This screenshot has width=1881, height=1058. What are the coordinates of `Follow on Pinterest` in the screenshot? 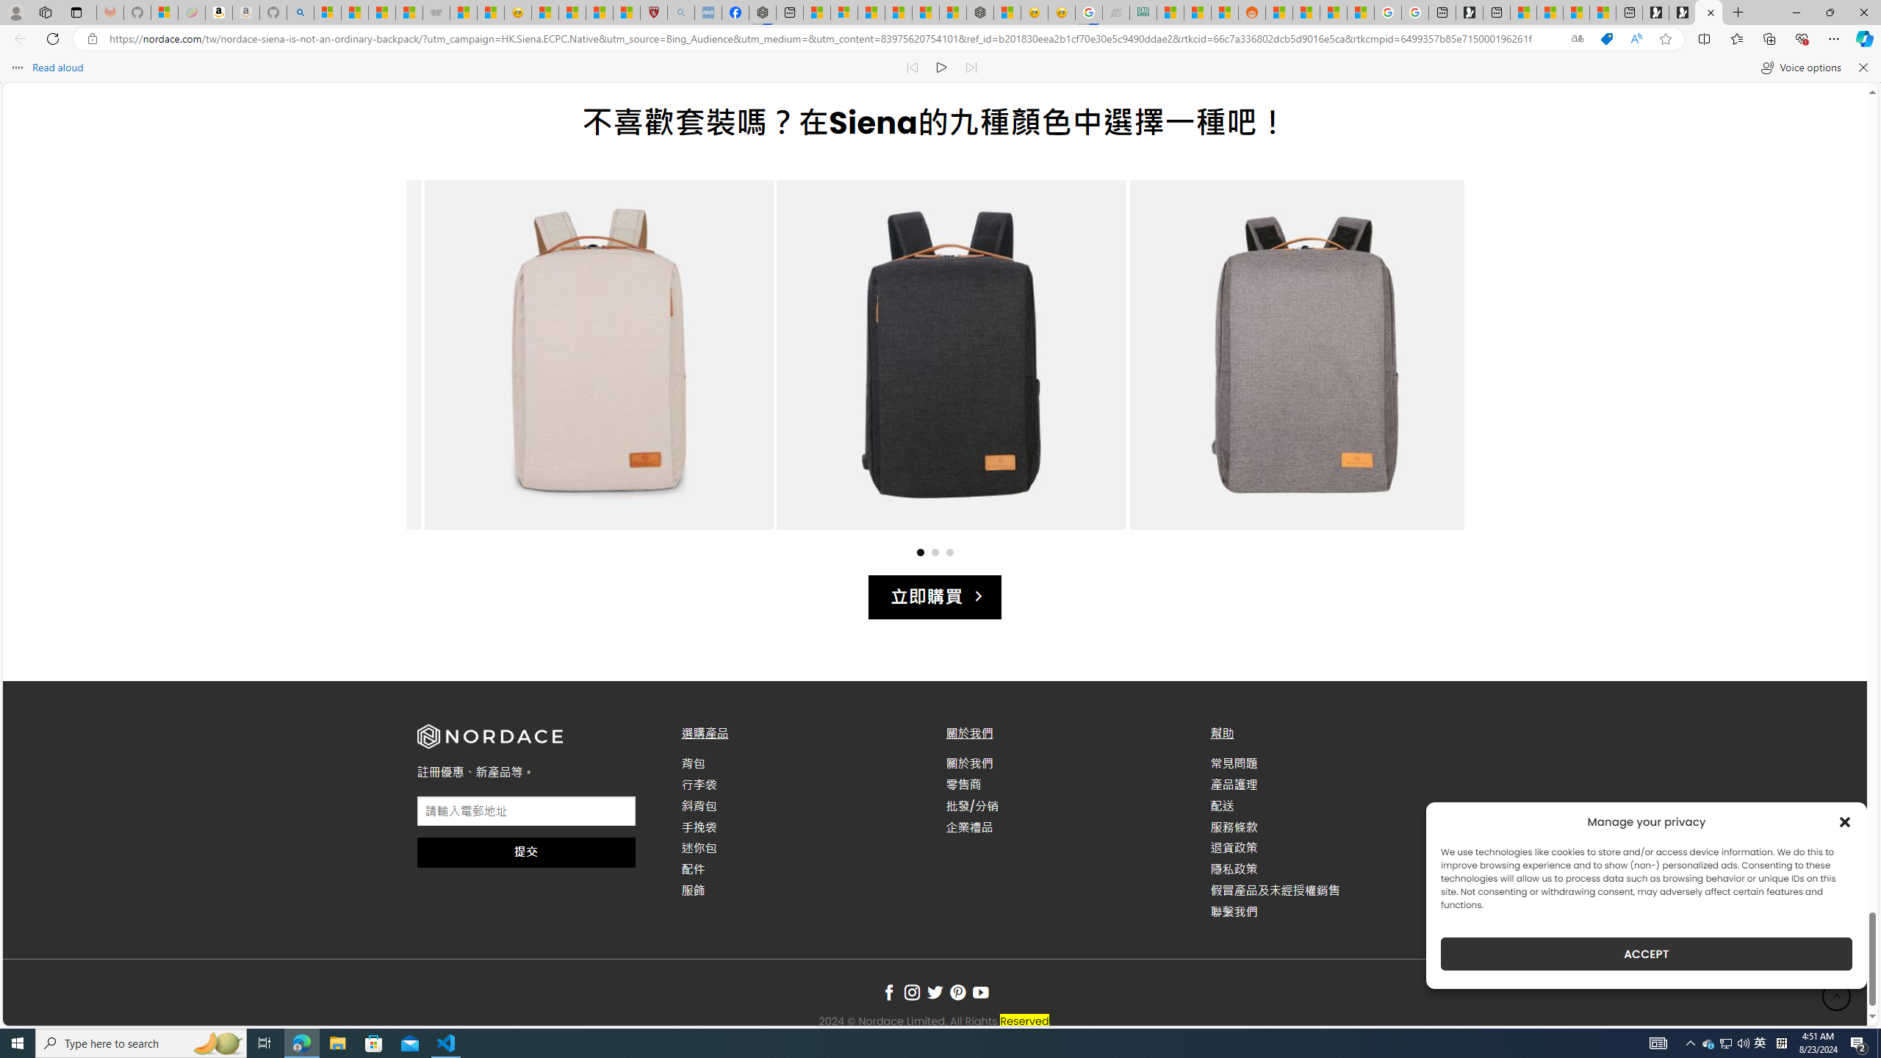 It's located at (957, 993).